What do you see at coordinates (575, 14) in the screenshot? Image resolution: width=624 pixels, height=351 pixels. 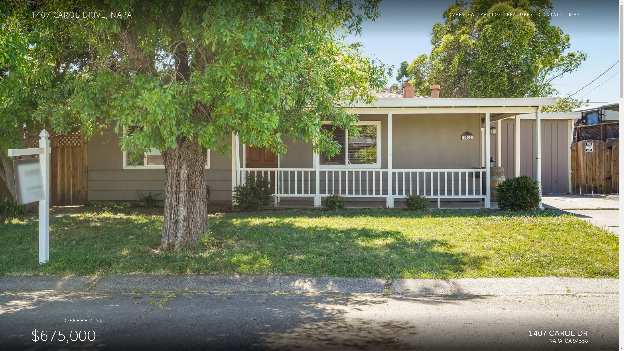 I see `MAP` at bounding box center [575, 14].